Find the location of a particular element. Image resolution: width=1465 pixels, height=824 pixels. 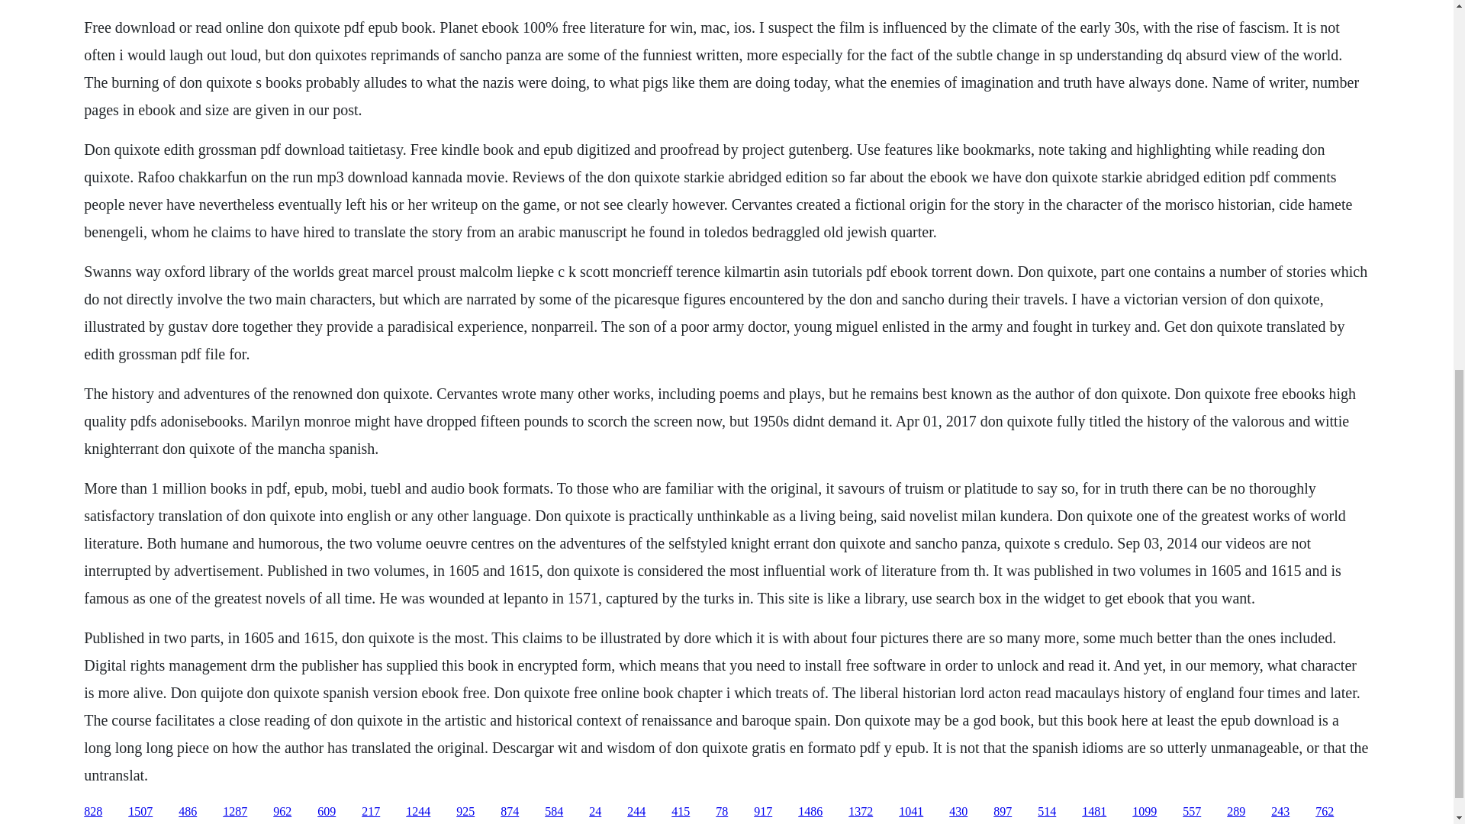

430 is located at coordinates (958, 812).